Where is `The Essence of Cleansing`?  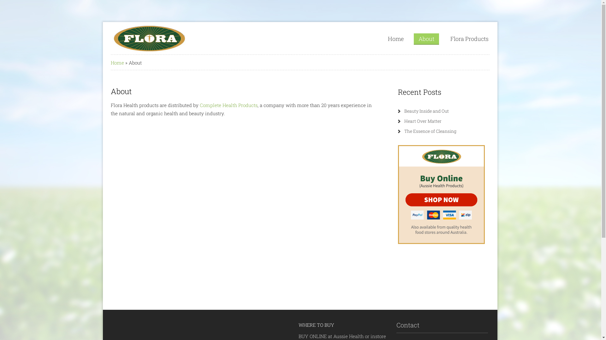
The Essence of Cleansing is located at coordinates (431, 131).